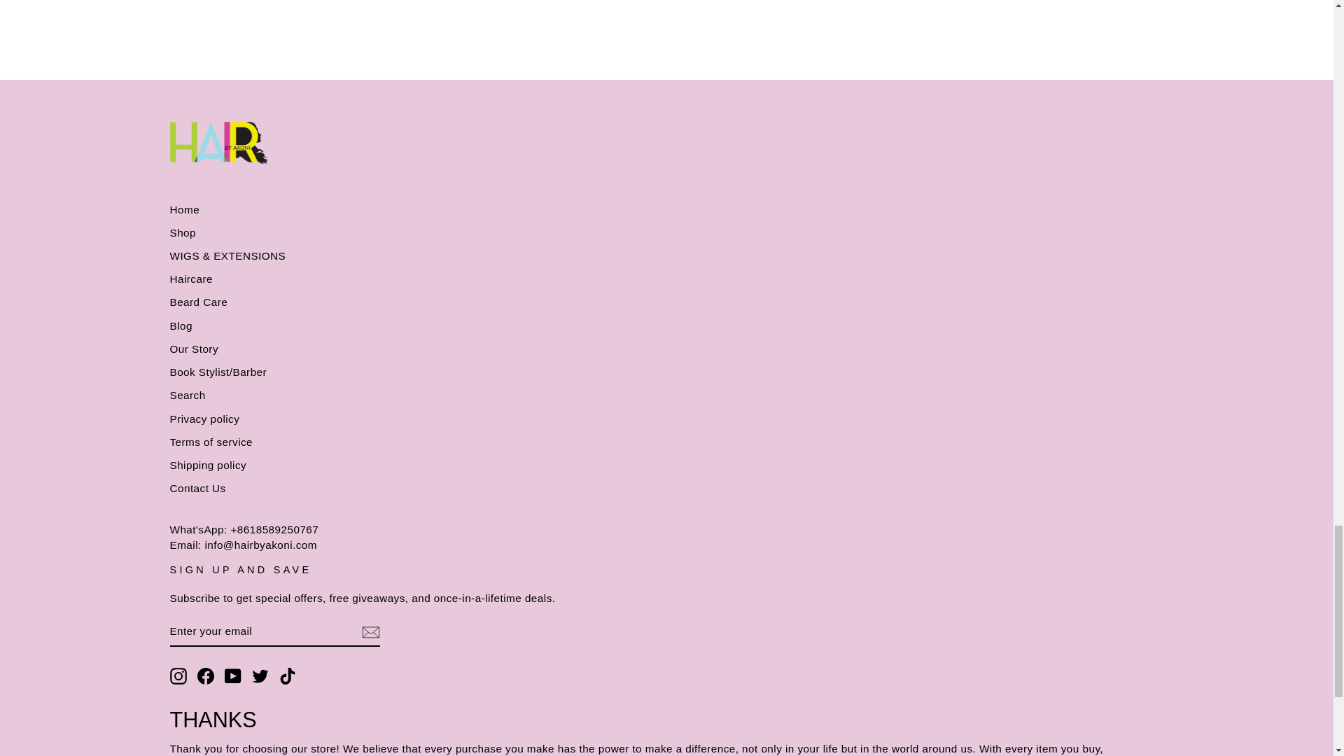 This screenshot has height=756, width=1344. I want to click on Hair By Akoni on TikTok, so click(287, 676).